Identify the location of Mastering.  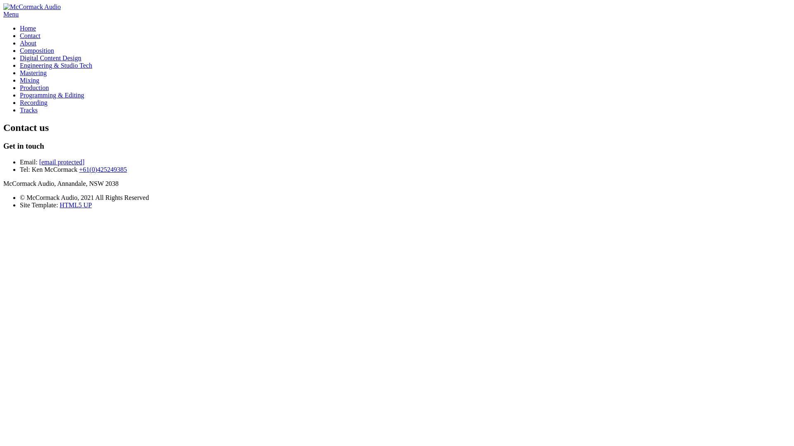
(33, 73).